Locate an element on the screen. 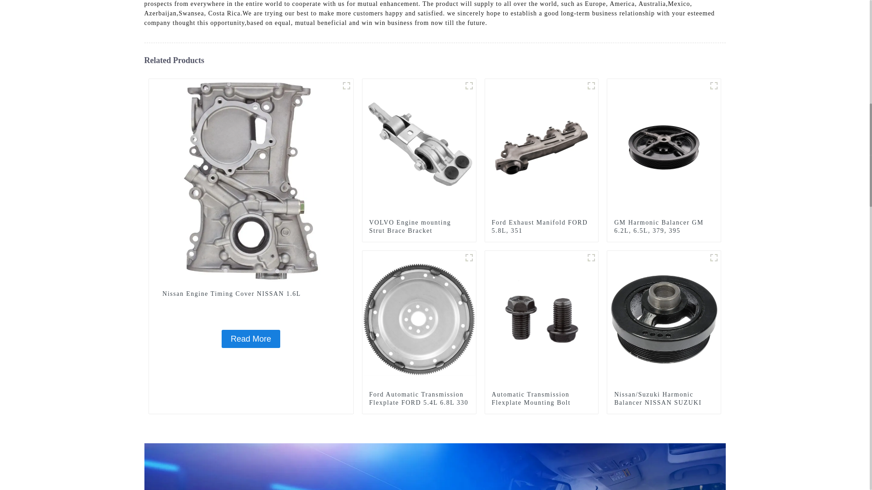 The width and height of the screenshot is (872, 490). DSC03666 is located at coordinates (591, 85).